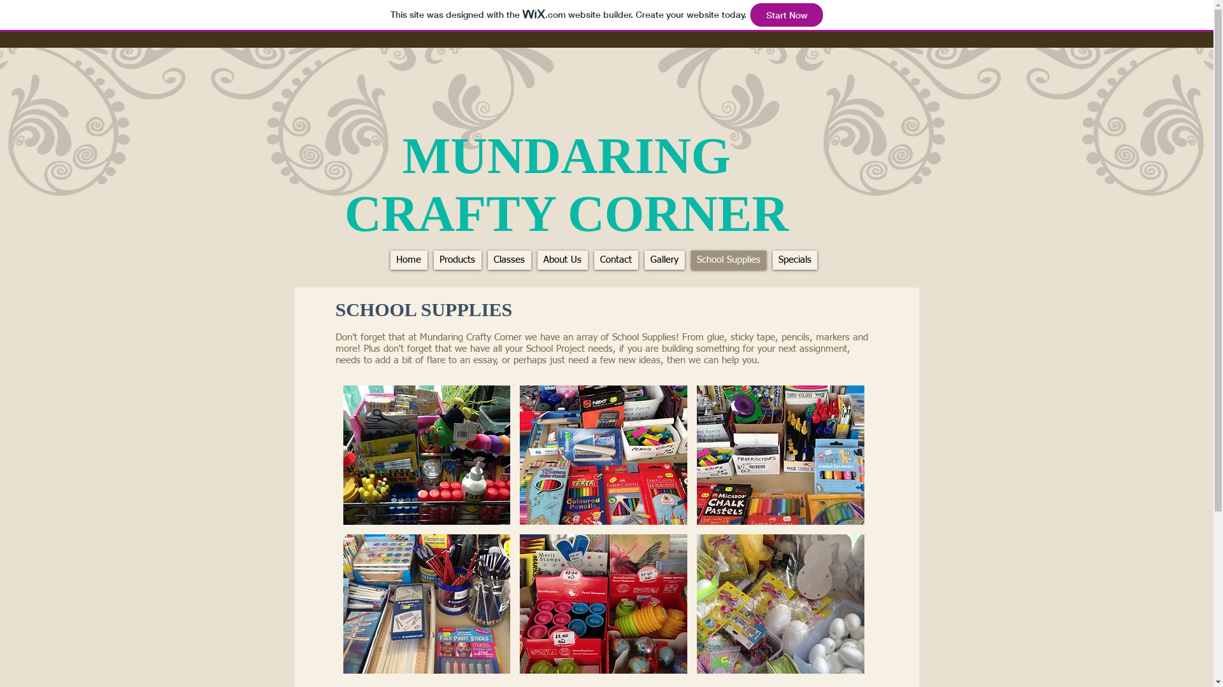 The height and width of the screenshot is (687, 1223). What do you see at coordinates (567, 156) in the screenshot?
I see `MUNDARING` at bounding box center [567, 156].